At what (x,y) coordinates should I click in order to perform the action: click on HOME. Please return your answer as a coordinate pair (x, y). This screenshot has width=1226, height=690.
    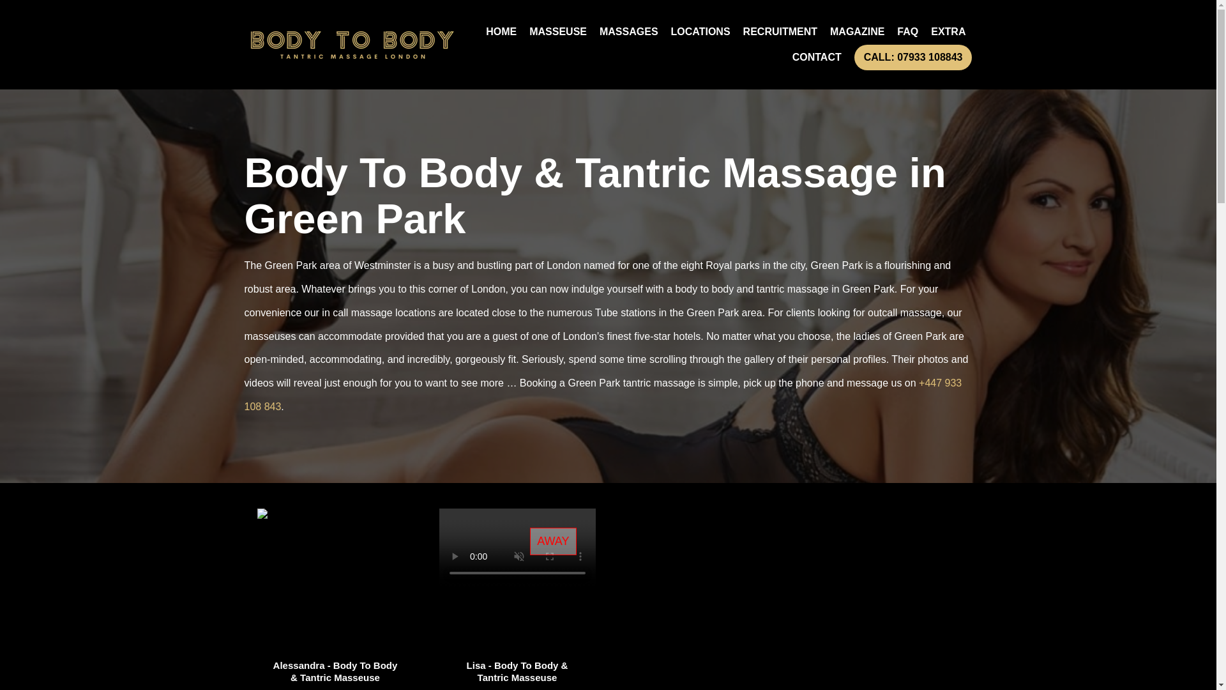
    Looking at the image, I should click on (501, 32).